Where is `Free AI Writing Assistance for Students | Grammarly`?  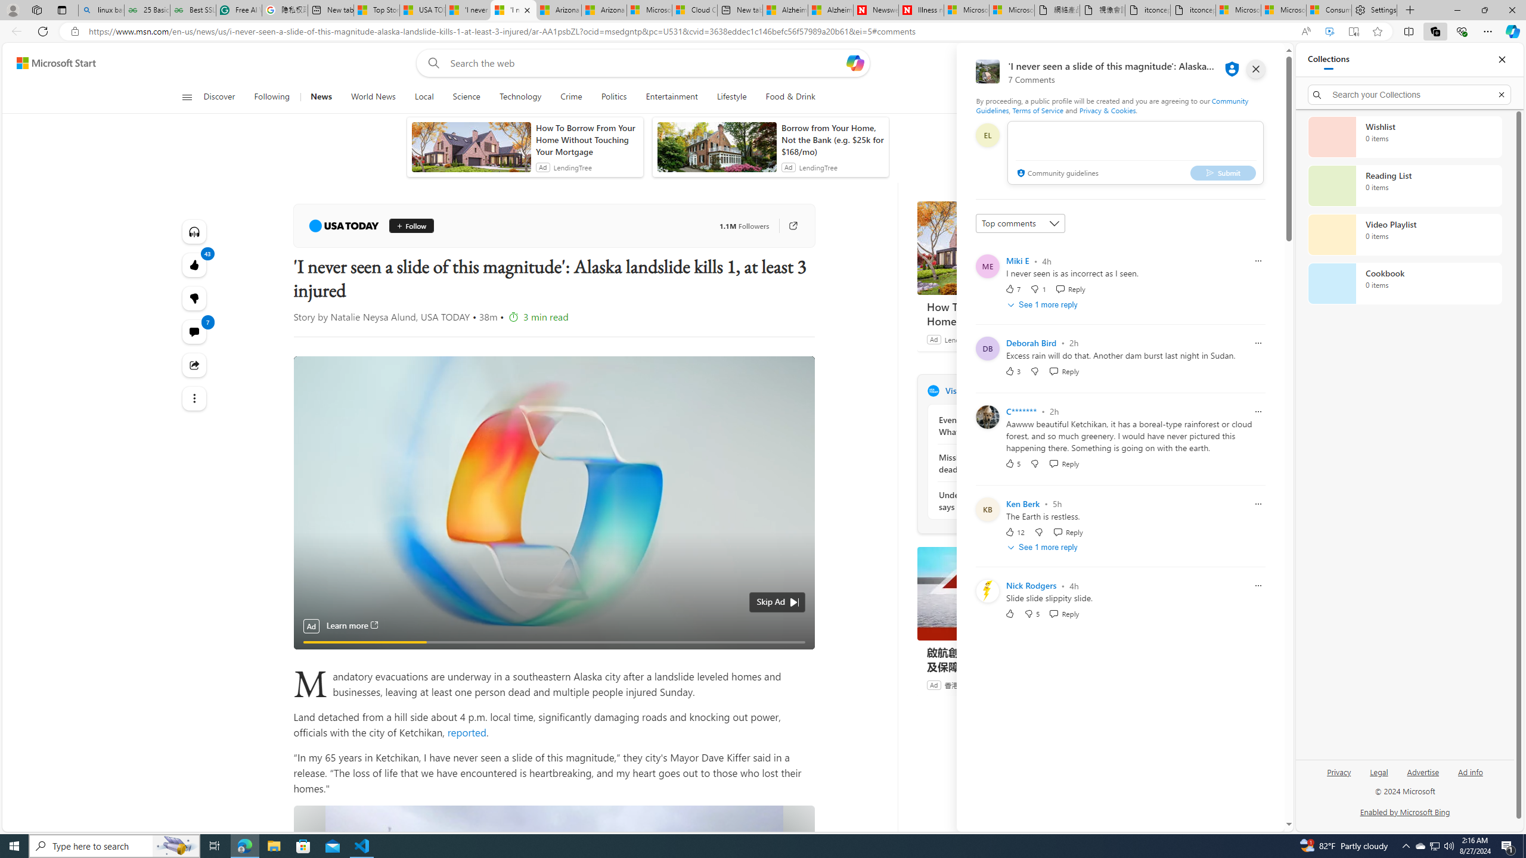 Free AI Writing Assistance for Students | Grammarly is located at coordinates (238, 10).